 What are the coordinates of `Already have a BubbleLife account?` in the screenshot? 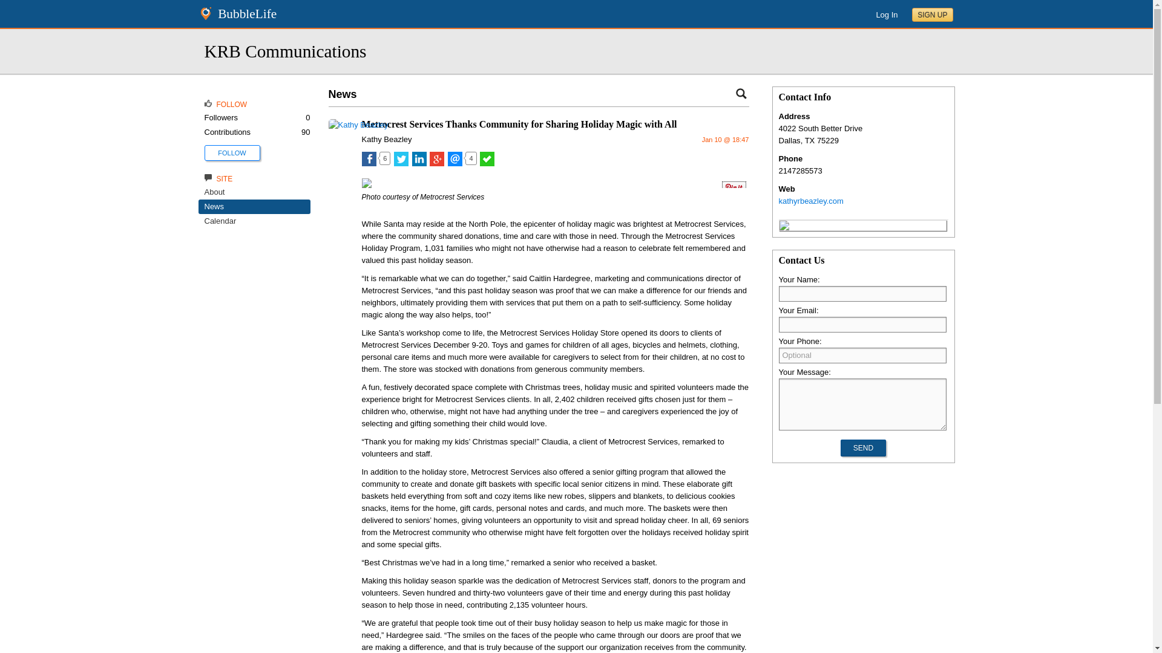 It's located at (886, 15).